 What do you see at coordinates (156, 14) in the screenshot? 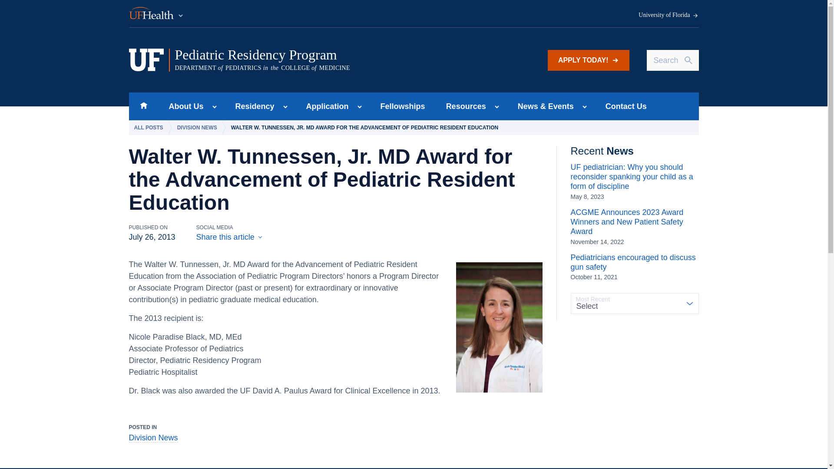
I see `UF Health` at bounding box center [156, 14].